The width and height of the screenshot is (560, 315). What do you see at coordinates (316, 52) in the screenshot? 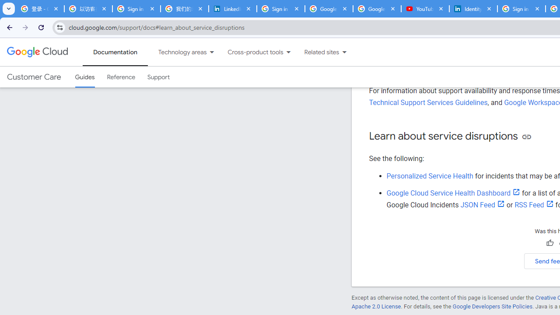
I see `Related sites` at bounding box center [316, 52].